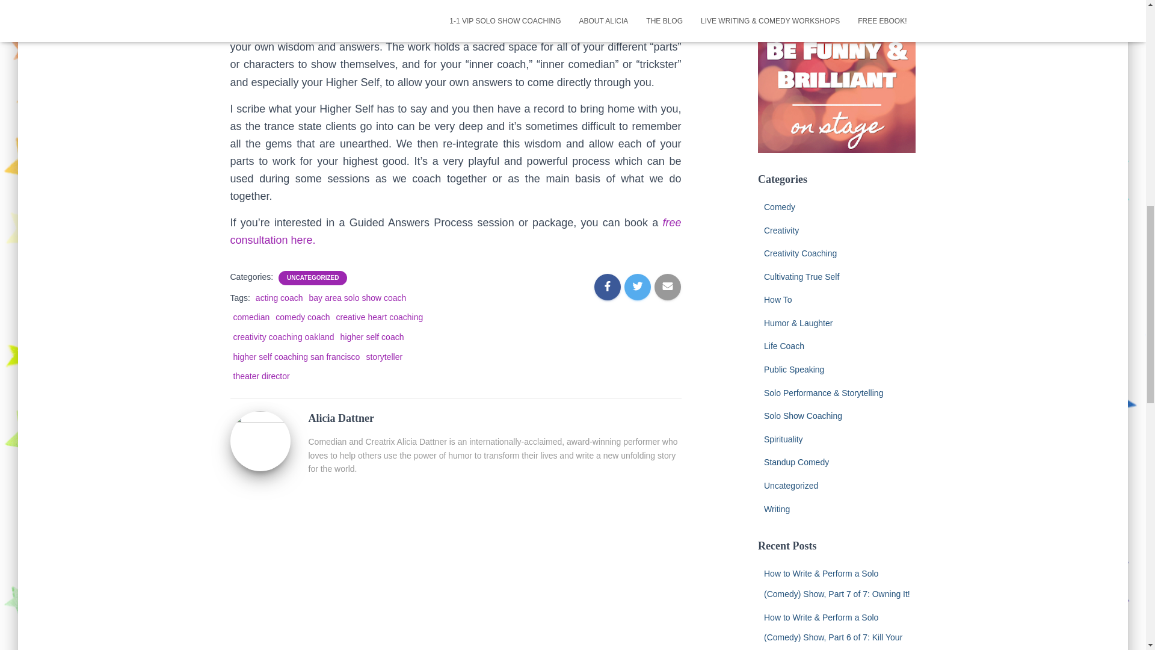 The image size is (1155, 650). What do you see at coordinates (783, 346) in the screenshot?
I see `Life Coach` at bounding box center [783, 346].